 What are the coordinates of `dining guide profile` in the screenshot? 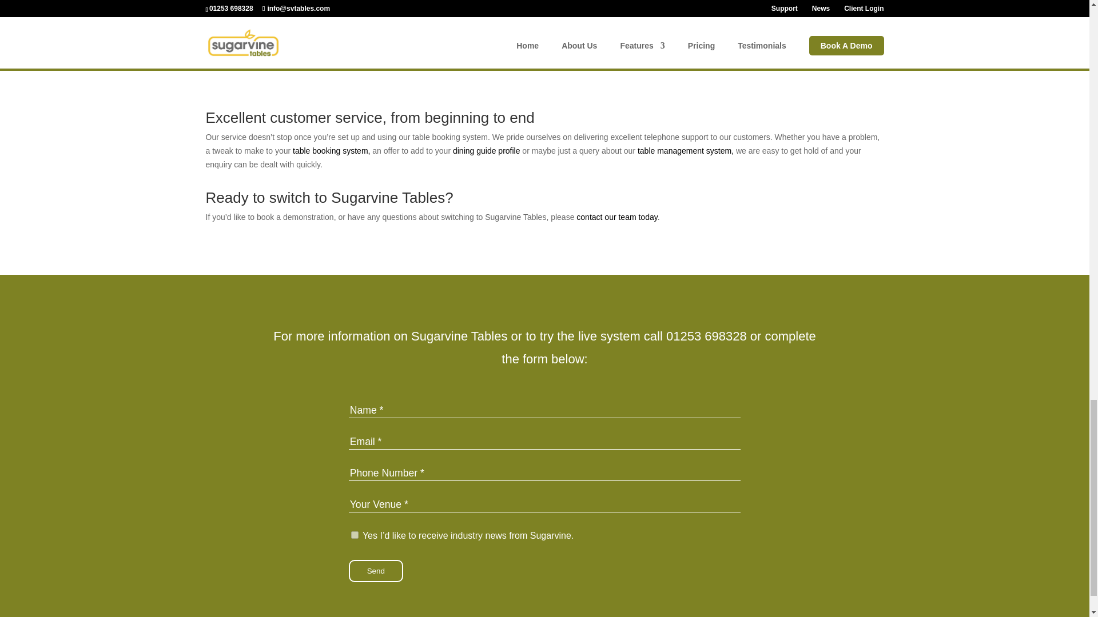 It's located at (486, 151).